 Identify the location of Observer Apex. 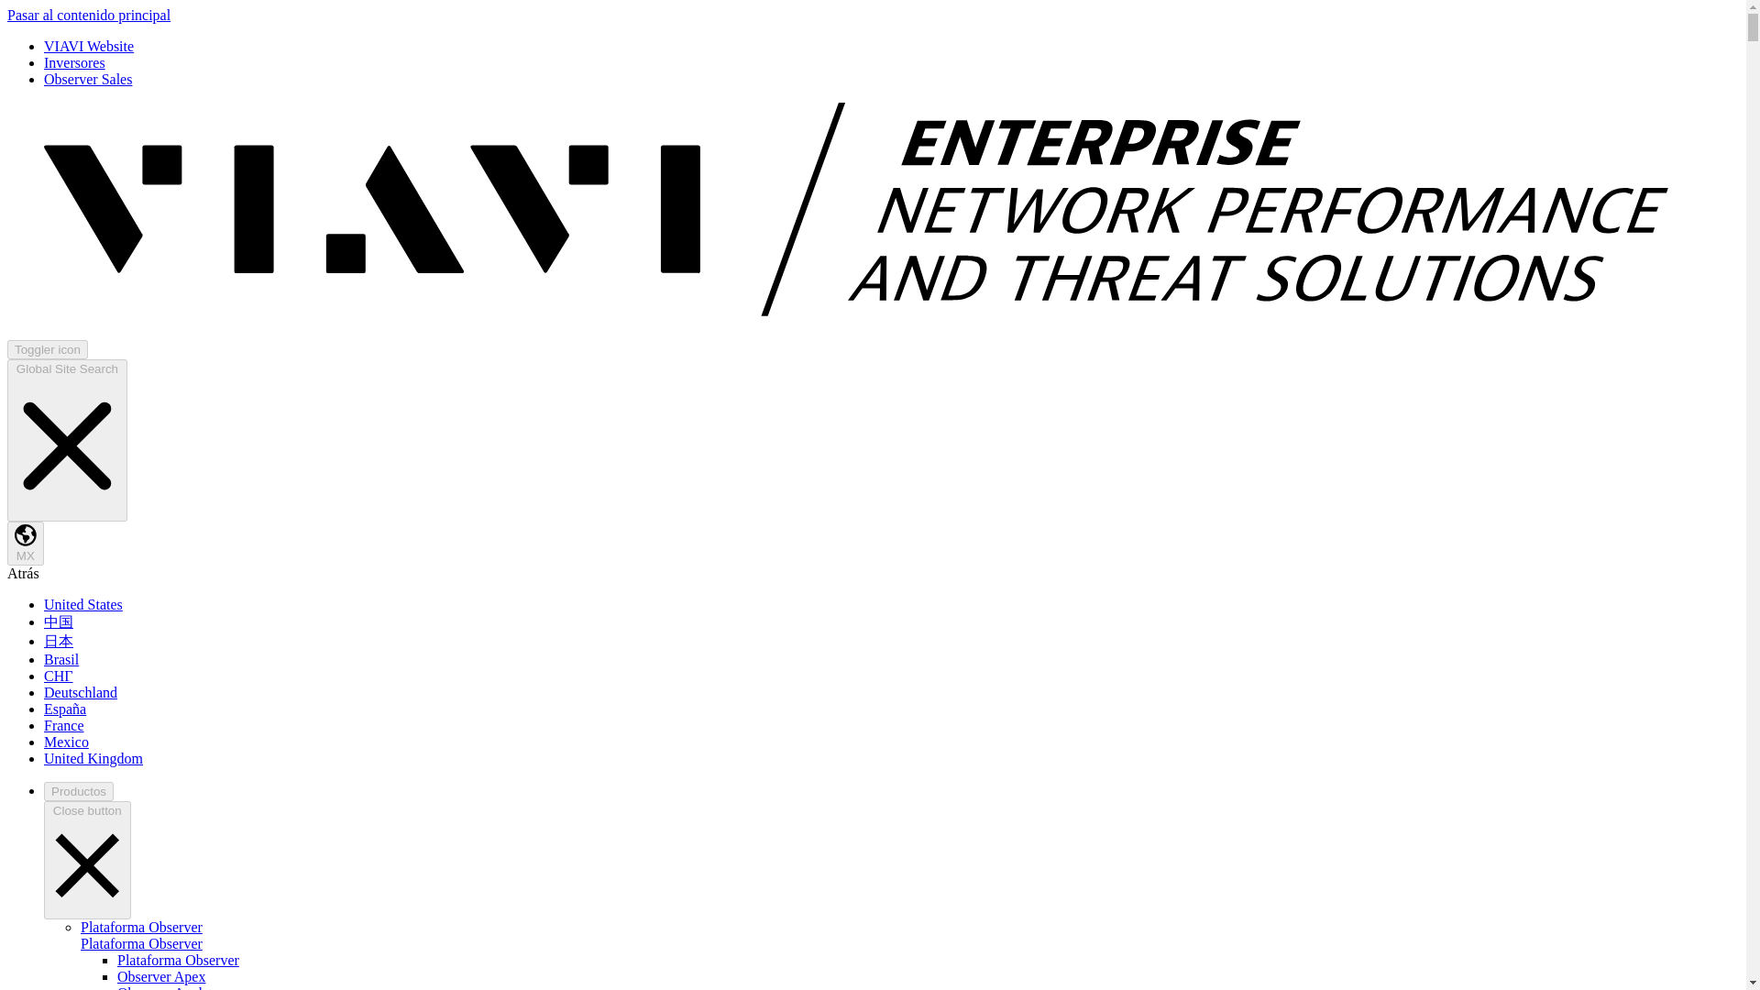
(161, 976).